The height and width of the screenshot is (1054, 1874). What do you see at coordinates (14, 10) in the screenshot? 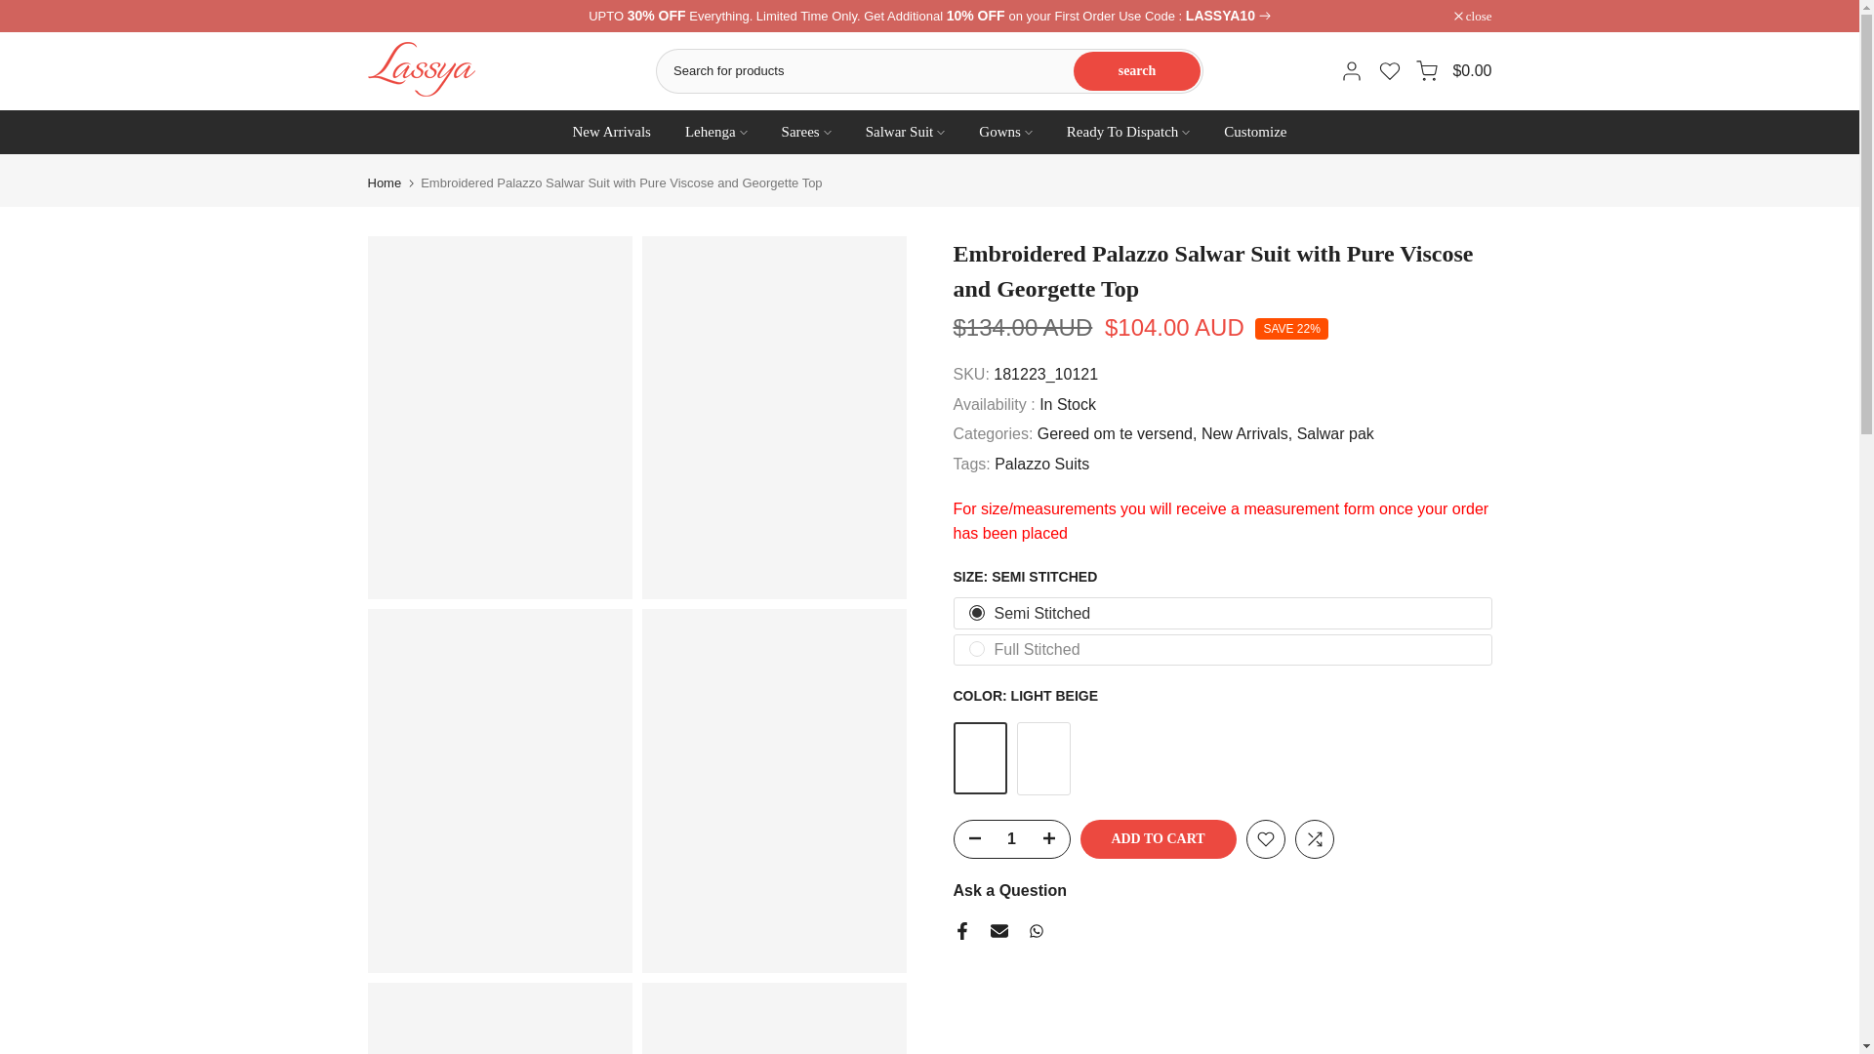
I see `Skip to content` at bounding box center [14, 10].